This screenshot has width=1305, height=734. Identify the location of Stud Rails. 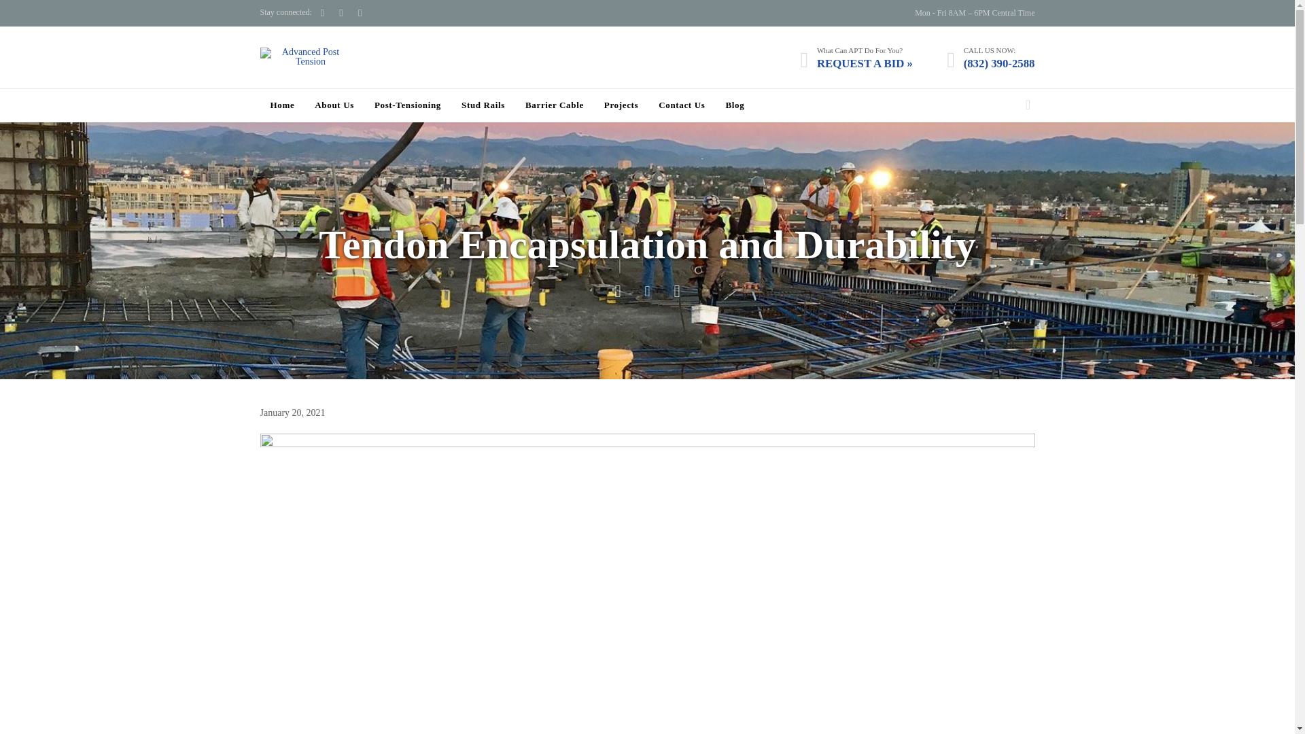
(483, 106).